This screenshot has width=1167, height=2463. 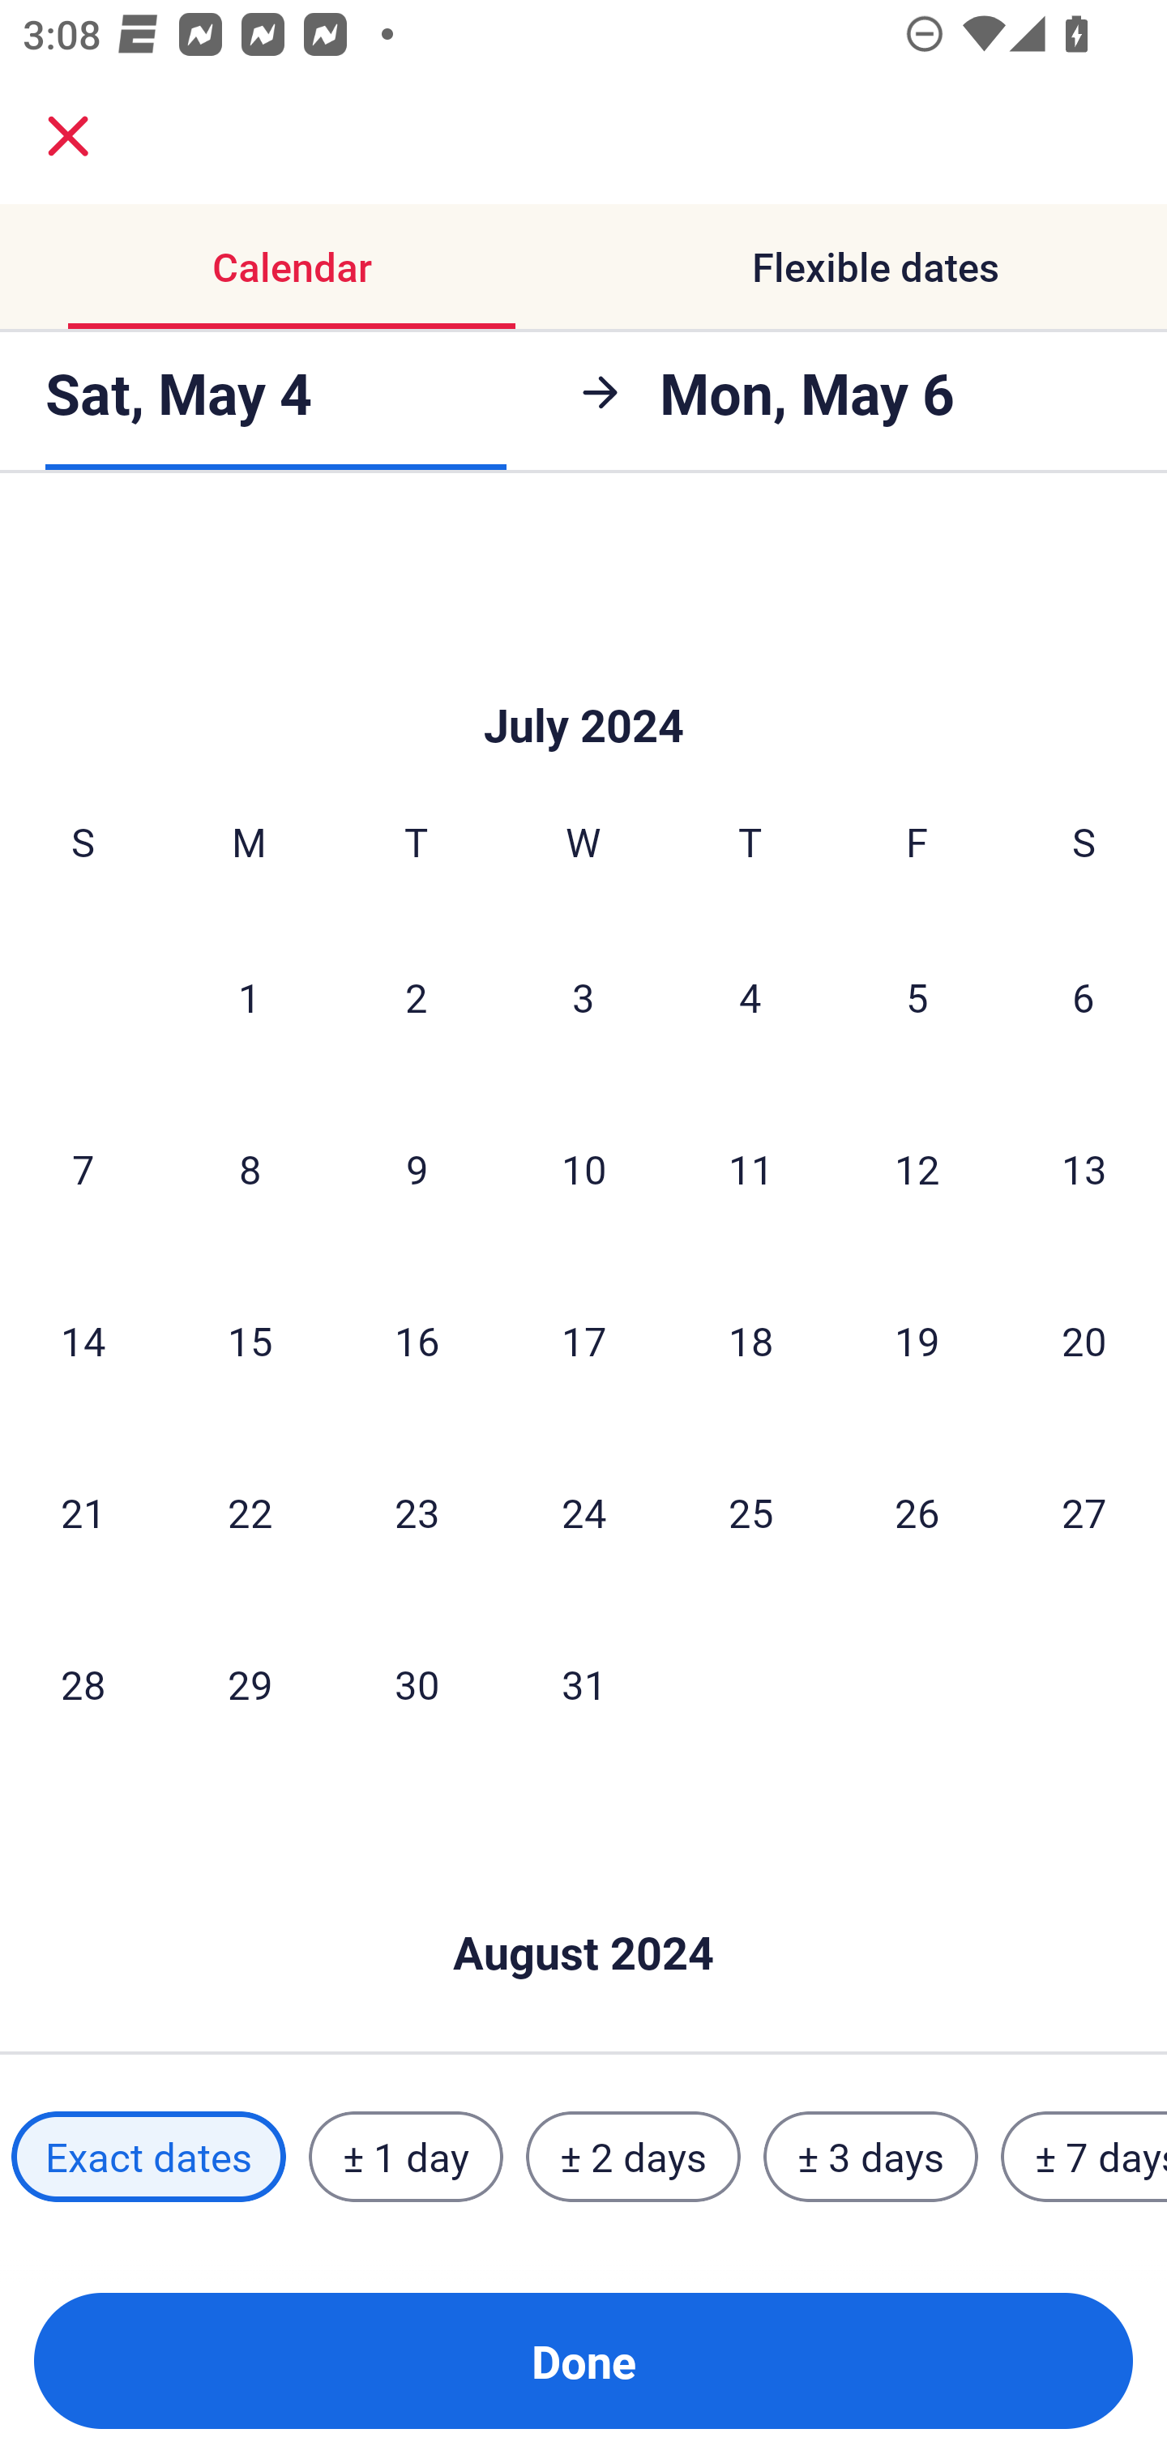 What do you see at coordinates (83, 1684) in the screenshot?
I see `28 Sunday, July 28, 2024` at bounding box center [83, 1684].